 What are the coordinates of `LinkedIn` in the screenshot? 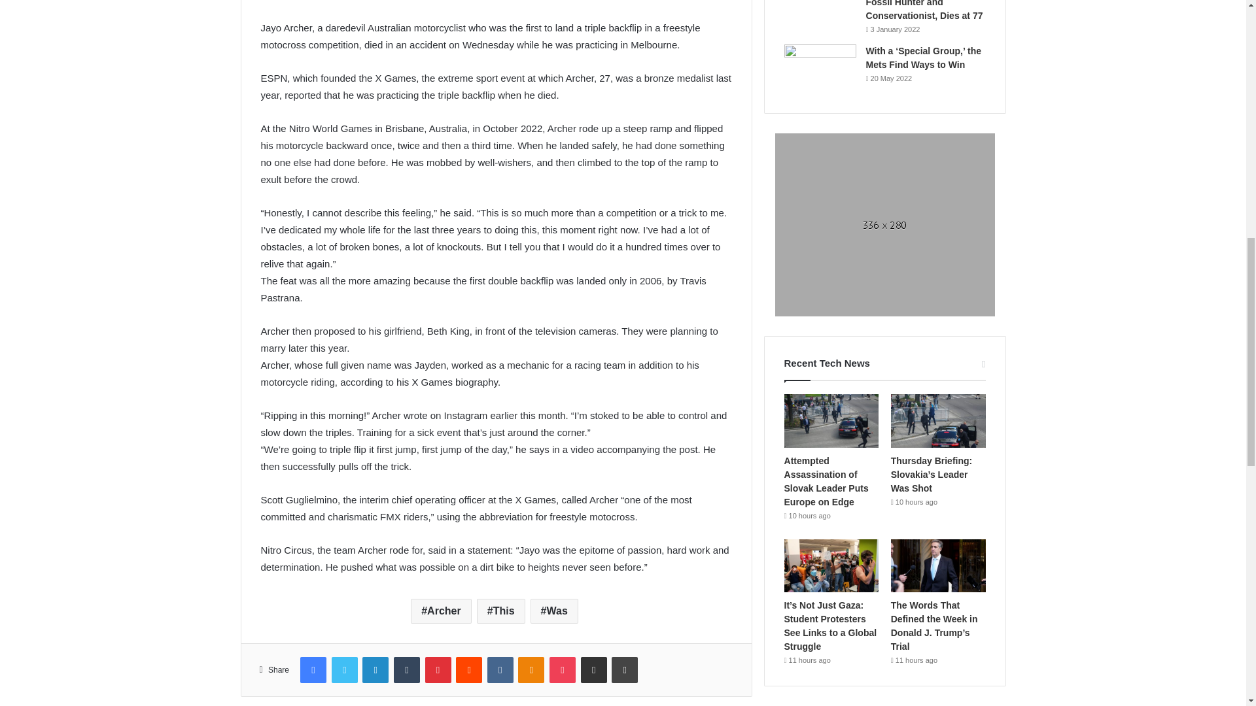 It's located at (375, 670).